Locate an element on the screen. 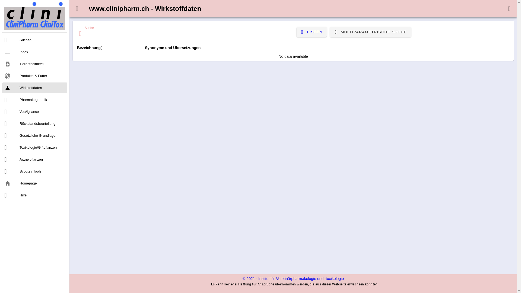 Image resolution: width=521 pixels, height=293 pixels. Arzneipflanzen is located at coordinates (35, 160).